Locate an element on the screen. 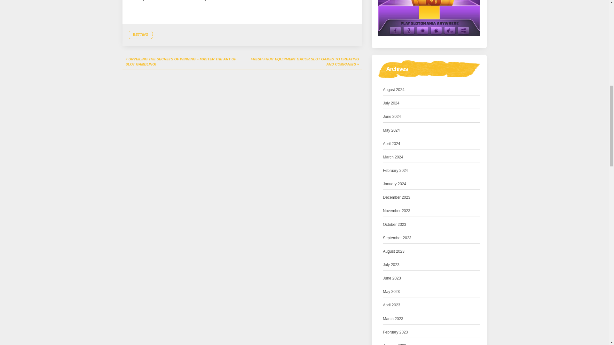 This screenshot has height=345, width=614. November 2023 is located at coordinates (397, 211).